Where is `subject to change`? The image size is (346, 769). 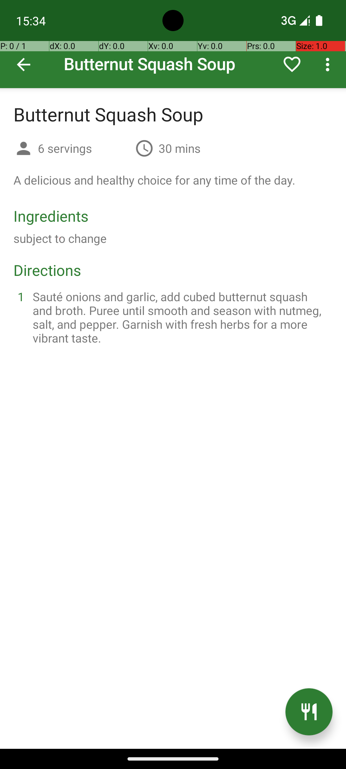
subject to change is located at coordinates (60, 238).